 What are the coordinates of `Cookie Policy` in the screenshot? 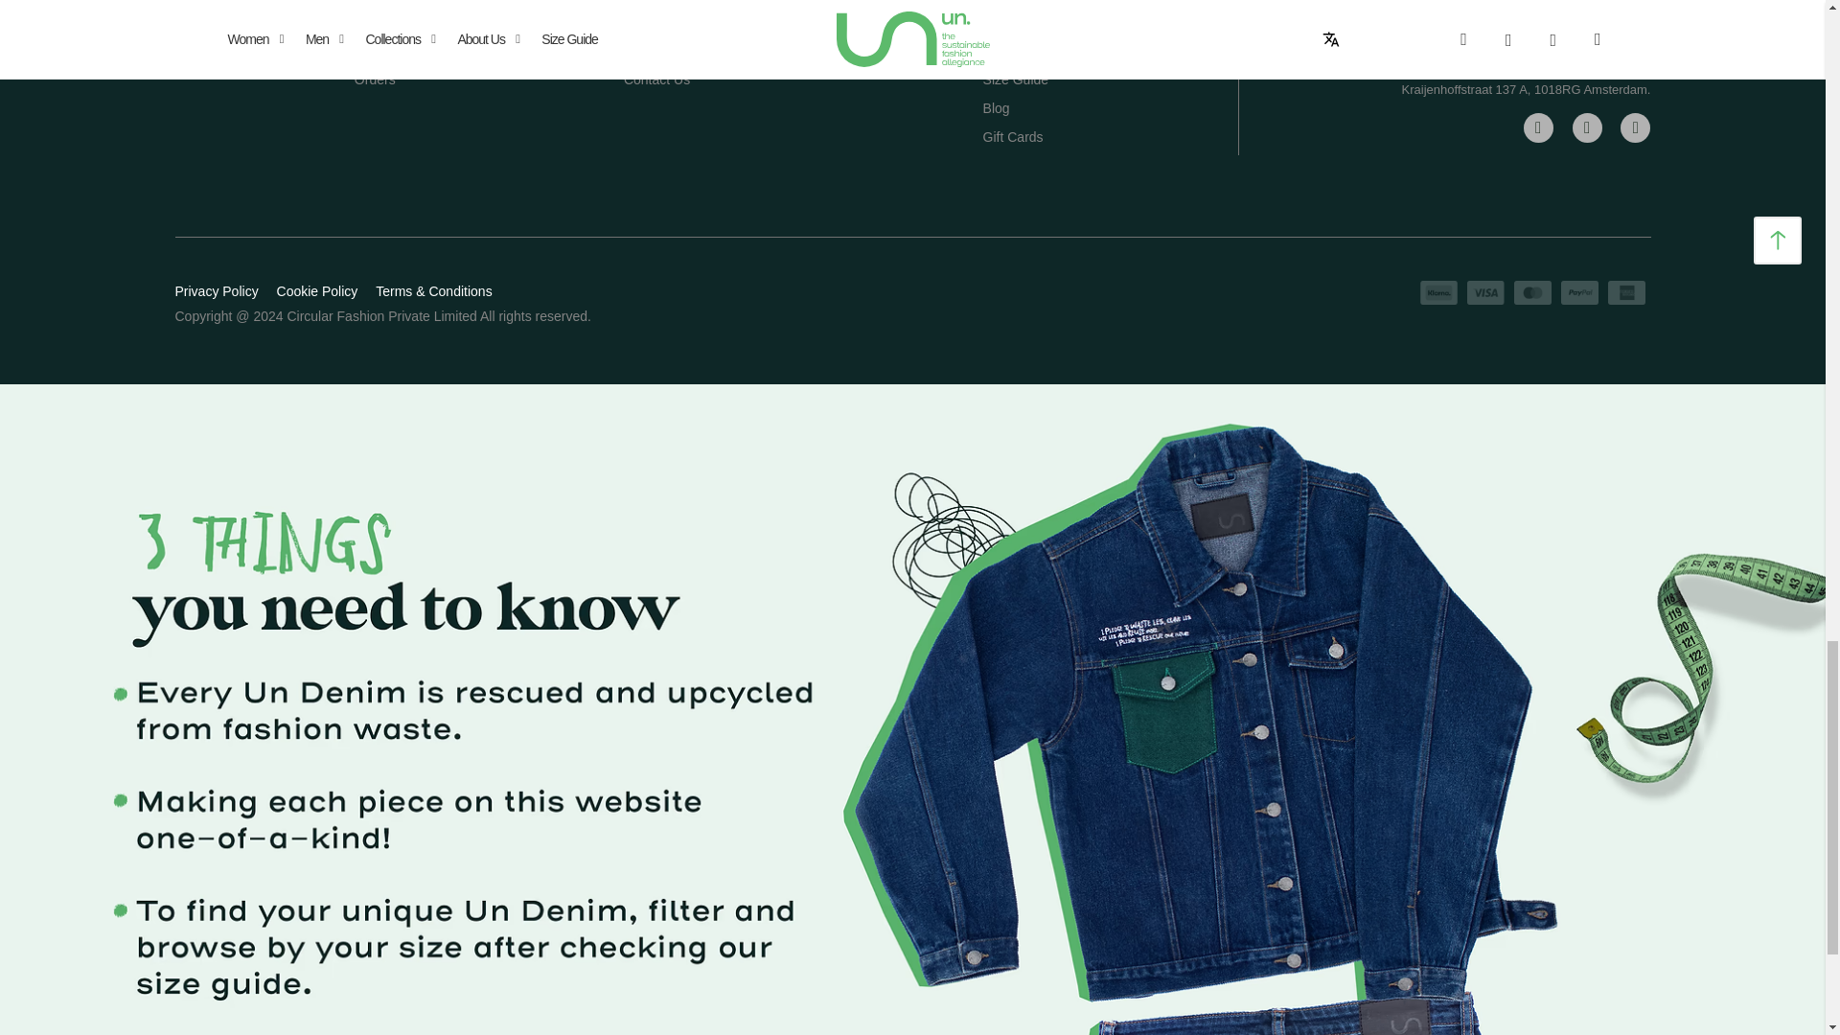 It's located at (318, 291).